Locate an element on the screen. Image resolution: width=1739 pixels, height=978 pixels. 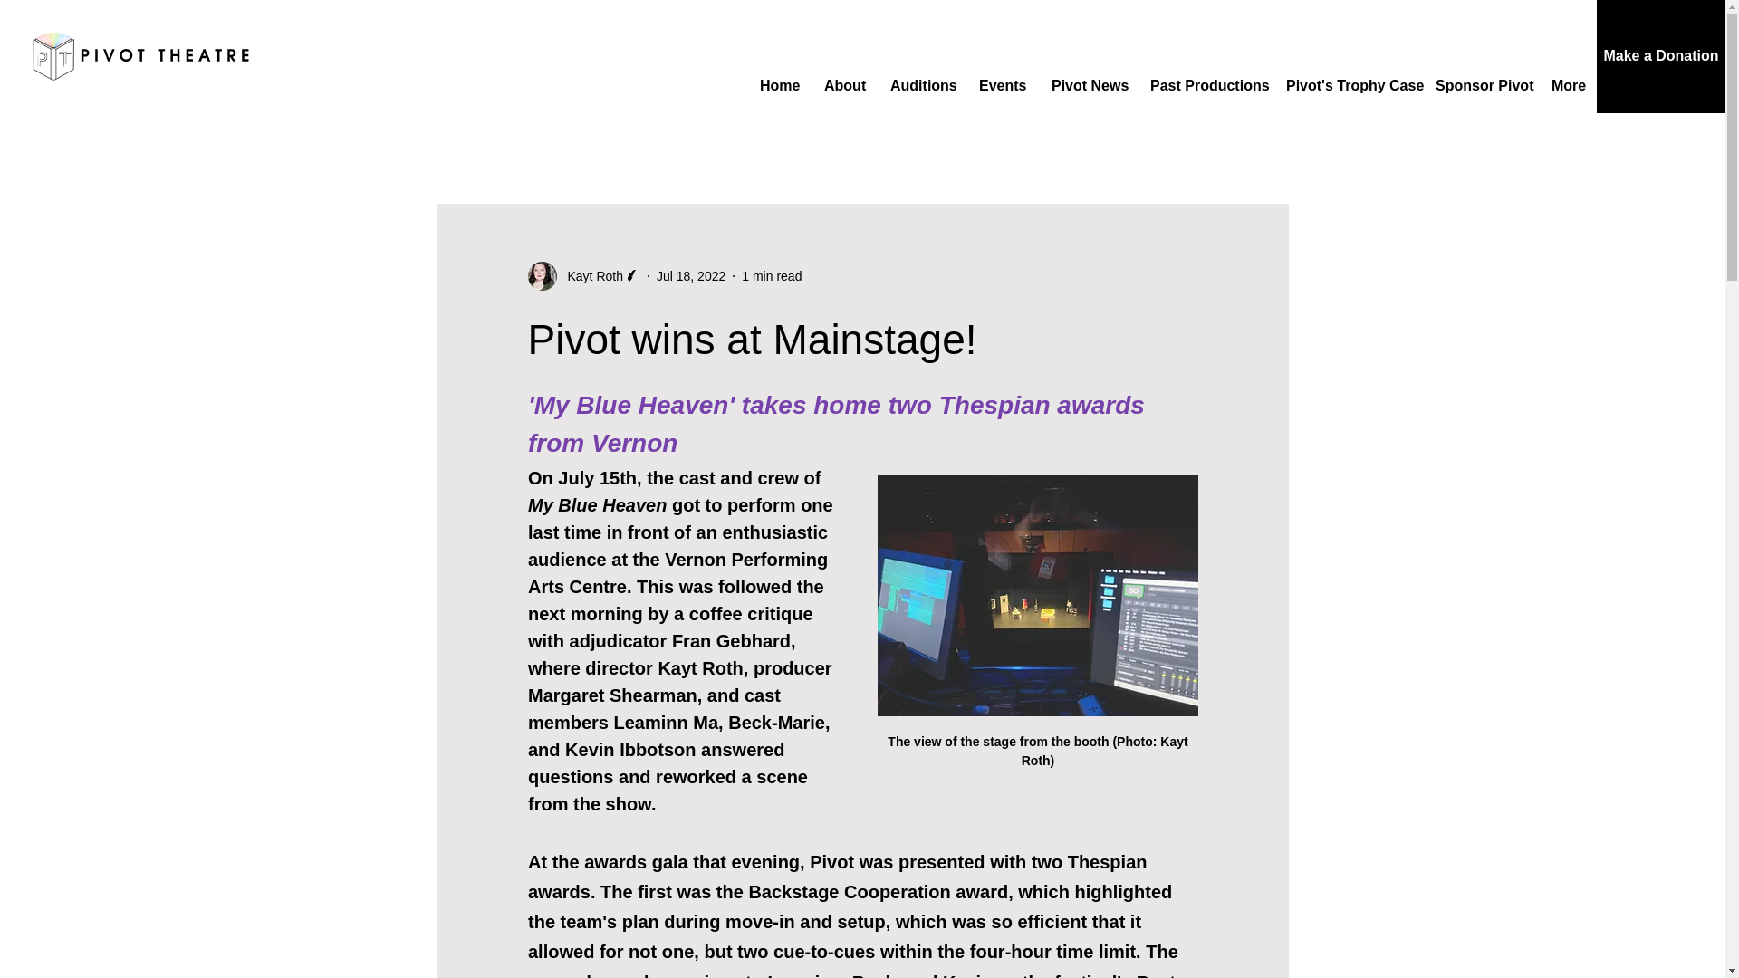
Kayt Roth is located at coordinates (589, 275).